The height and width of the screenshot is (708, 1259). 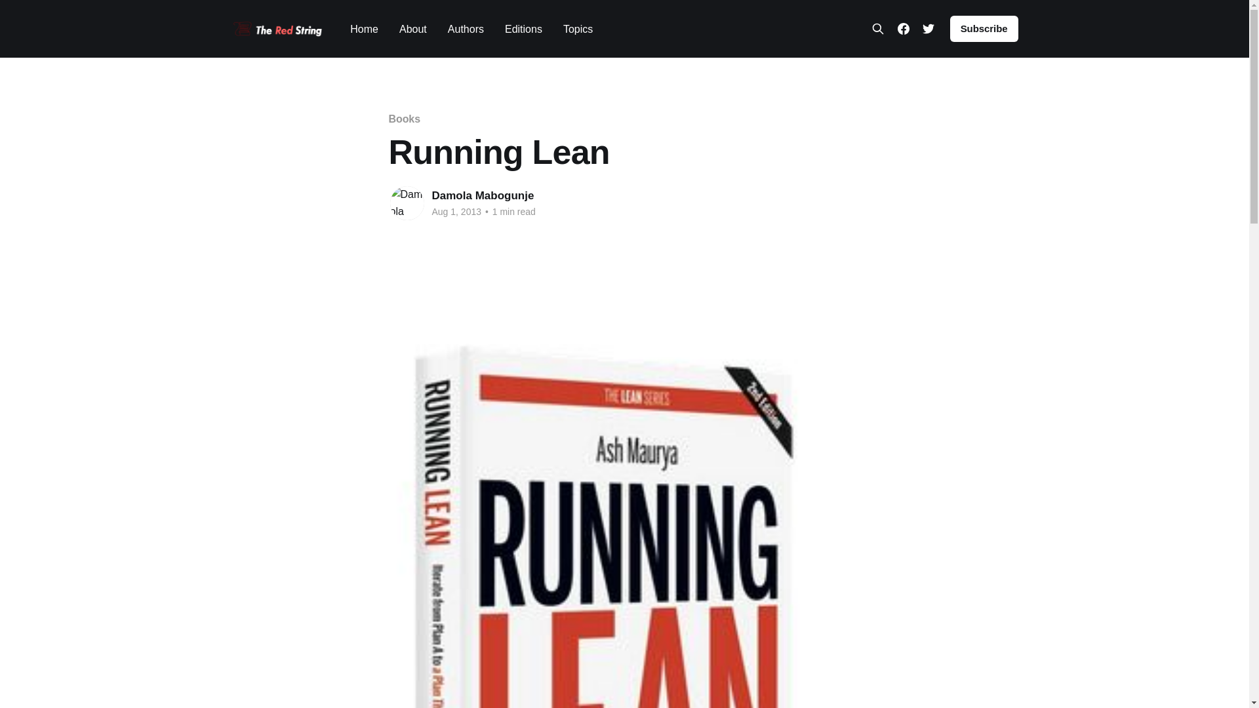 What do you see at coordinates (364, 29) in the screenshot?
I see `Home` at bounding box center [364, 29].